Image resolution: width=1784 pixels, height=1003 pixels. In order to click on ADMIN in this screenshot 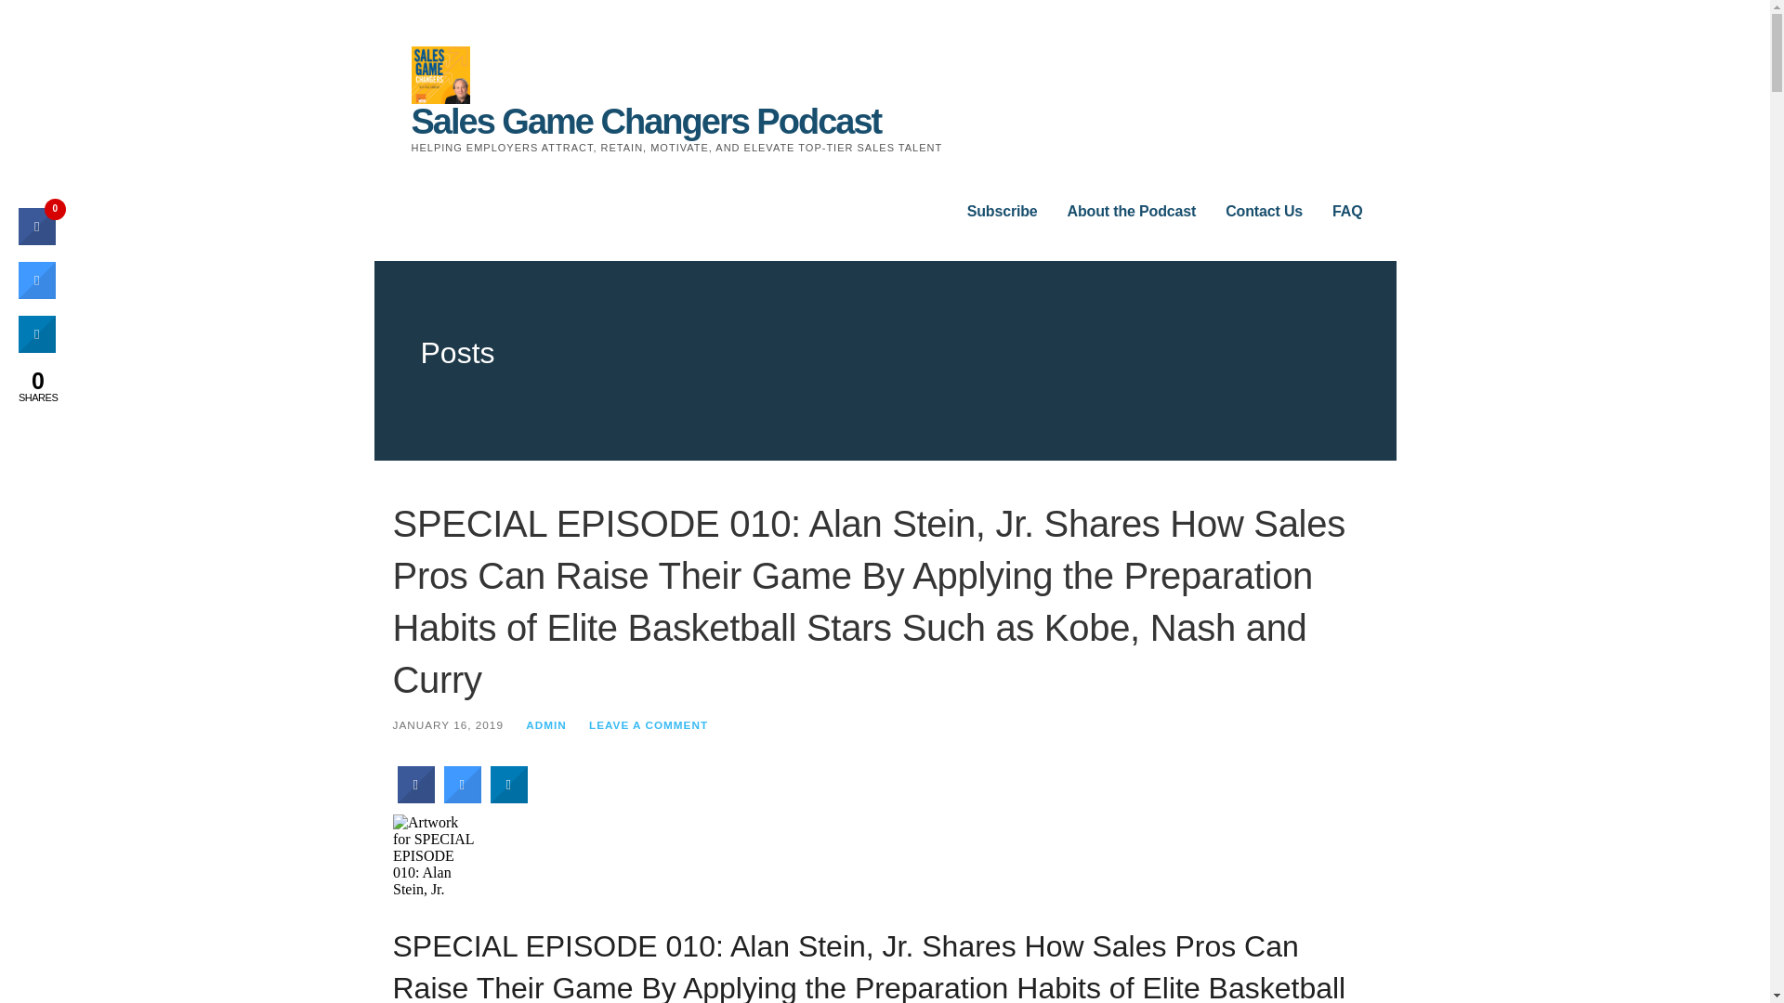, I will do `click(546, 724)`.